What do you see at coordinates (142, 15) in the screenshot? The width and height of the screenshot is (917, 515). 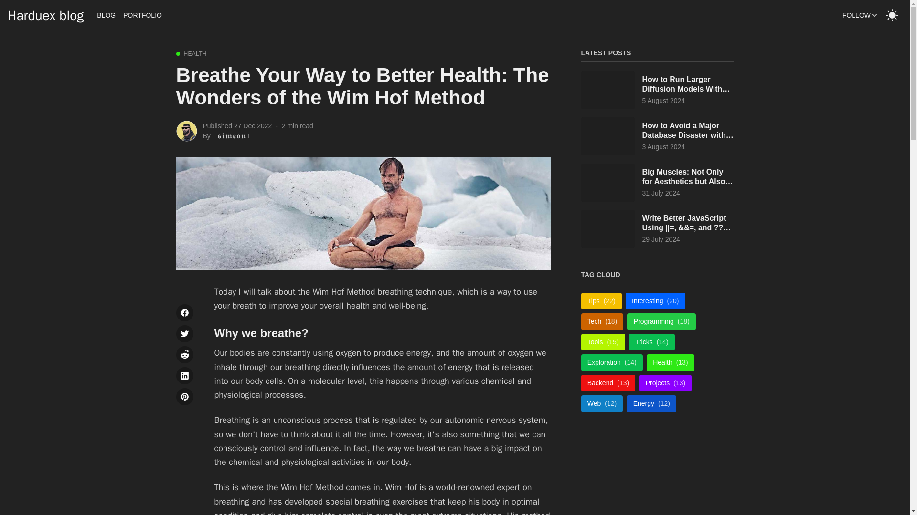 I see `PORTFOLIO` at bounding box center [142, 15].